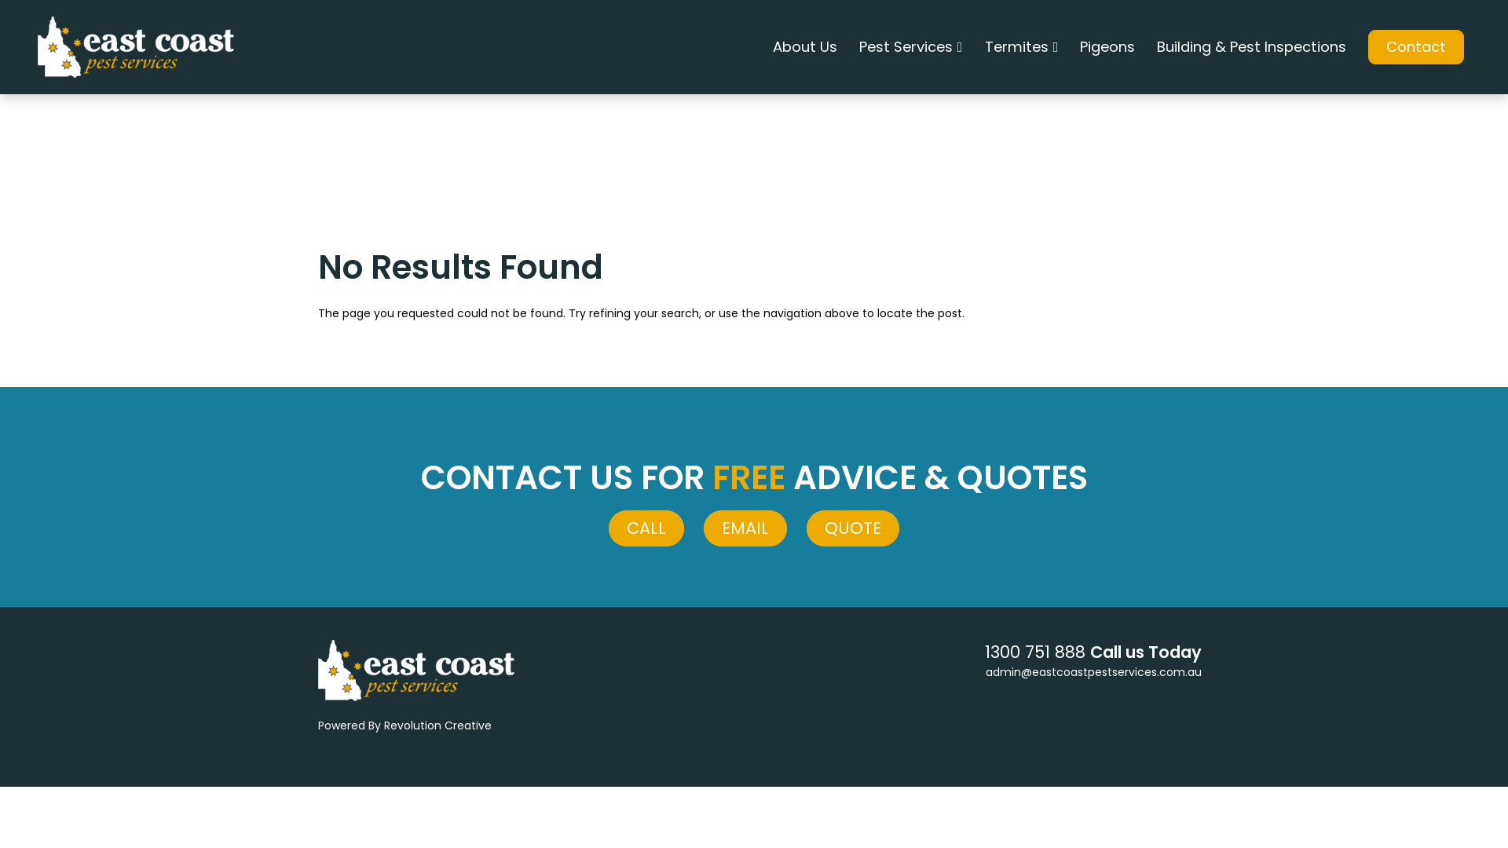  Describe the element at coordinates (1107, 46) in the screenshot. I see `Pigeons` at that location.